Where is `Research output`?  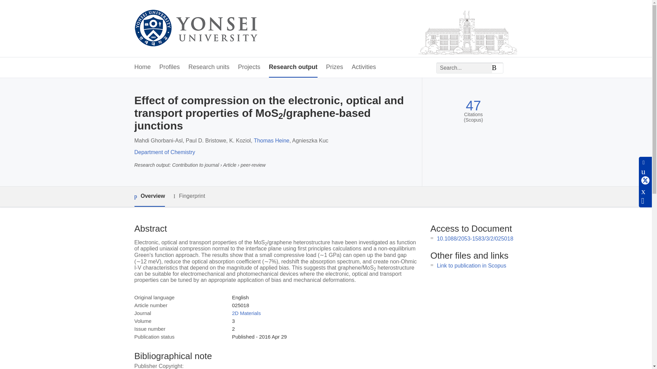 Research output is located at coordinates (293, 67).